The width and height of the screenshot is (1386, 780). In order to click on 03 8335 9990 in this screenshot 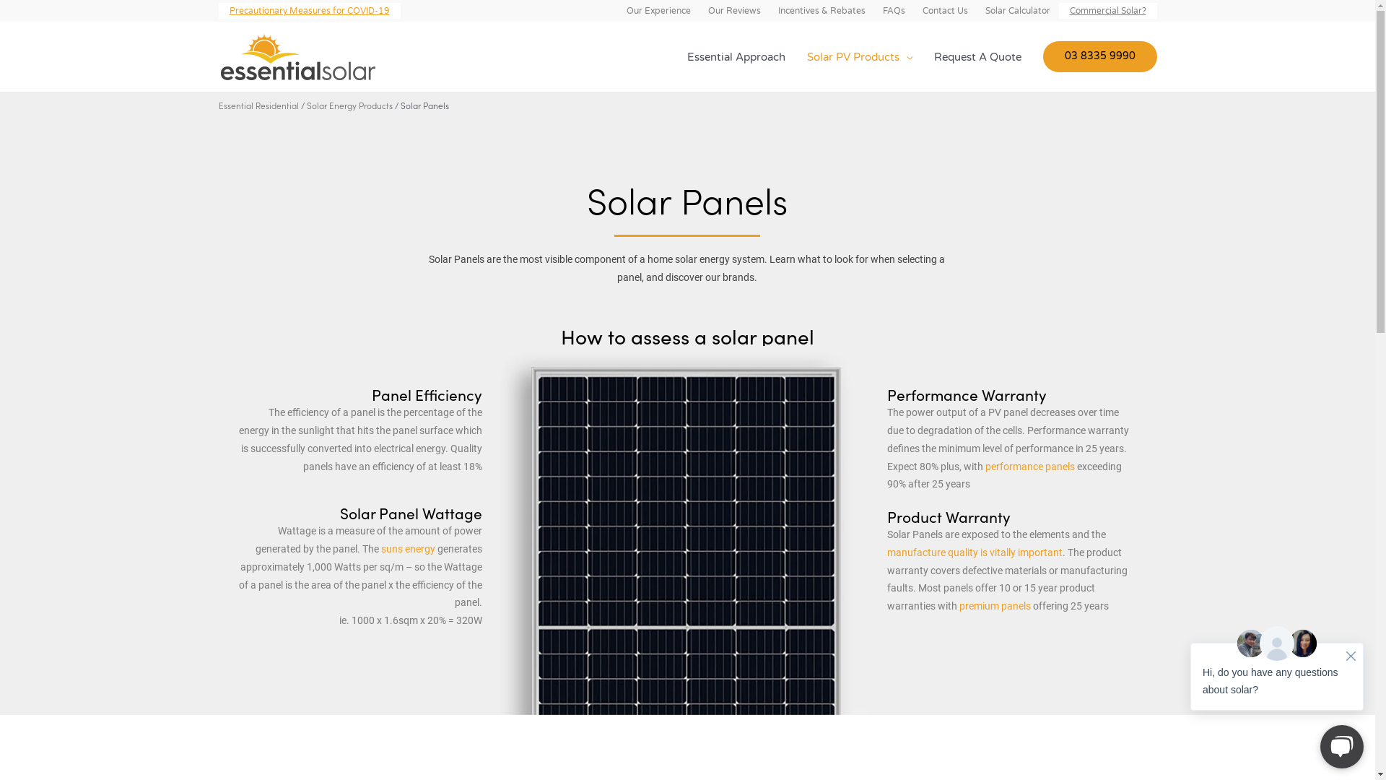, I will do `click(1099, 56)`.